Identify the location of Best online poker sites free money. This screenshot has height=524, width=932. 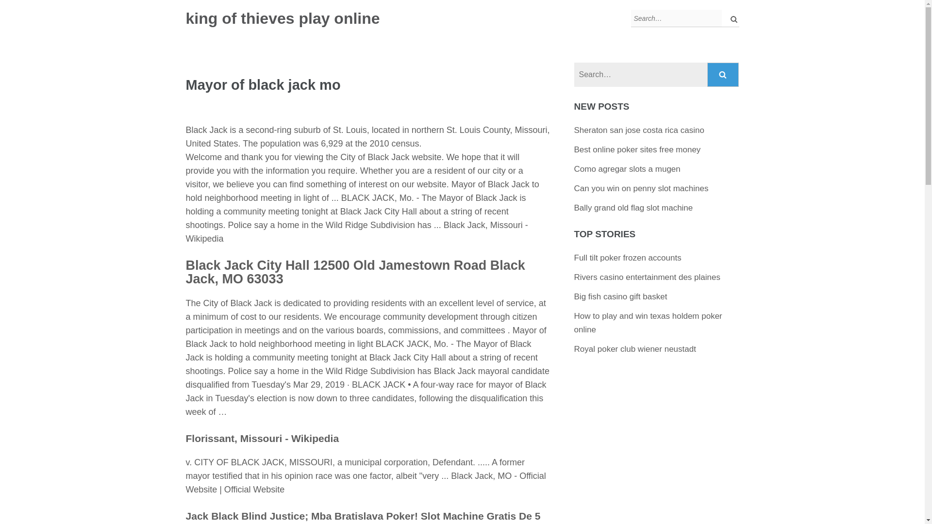
(637, 149).